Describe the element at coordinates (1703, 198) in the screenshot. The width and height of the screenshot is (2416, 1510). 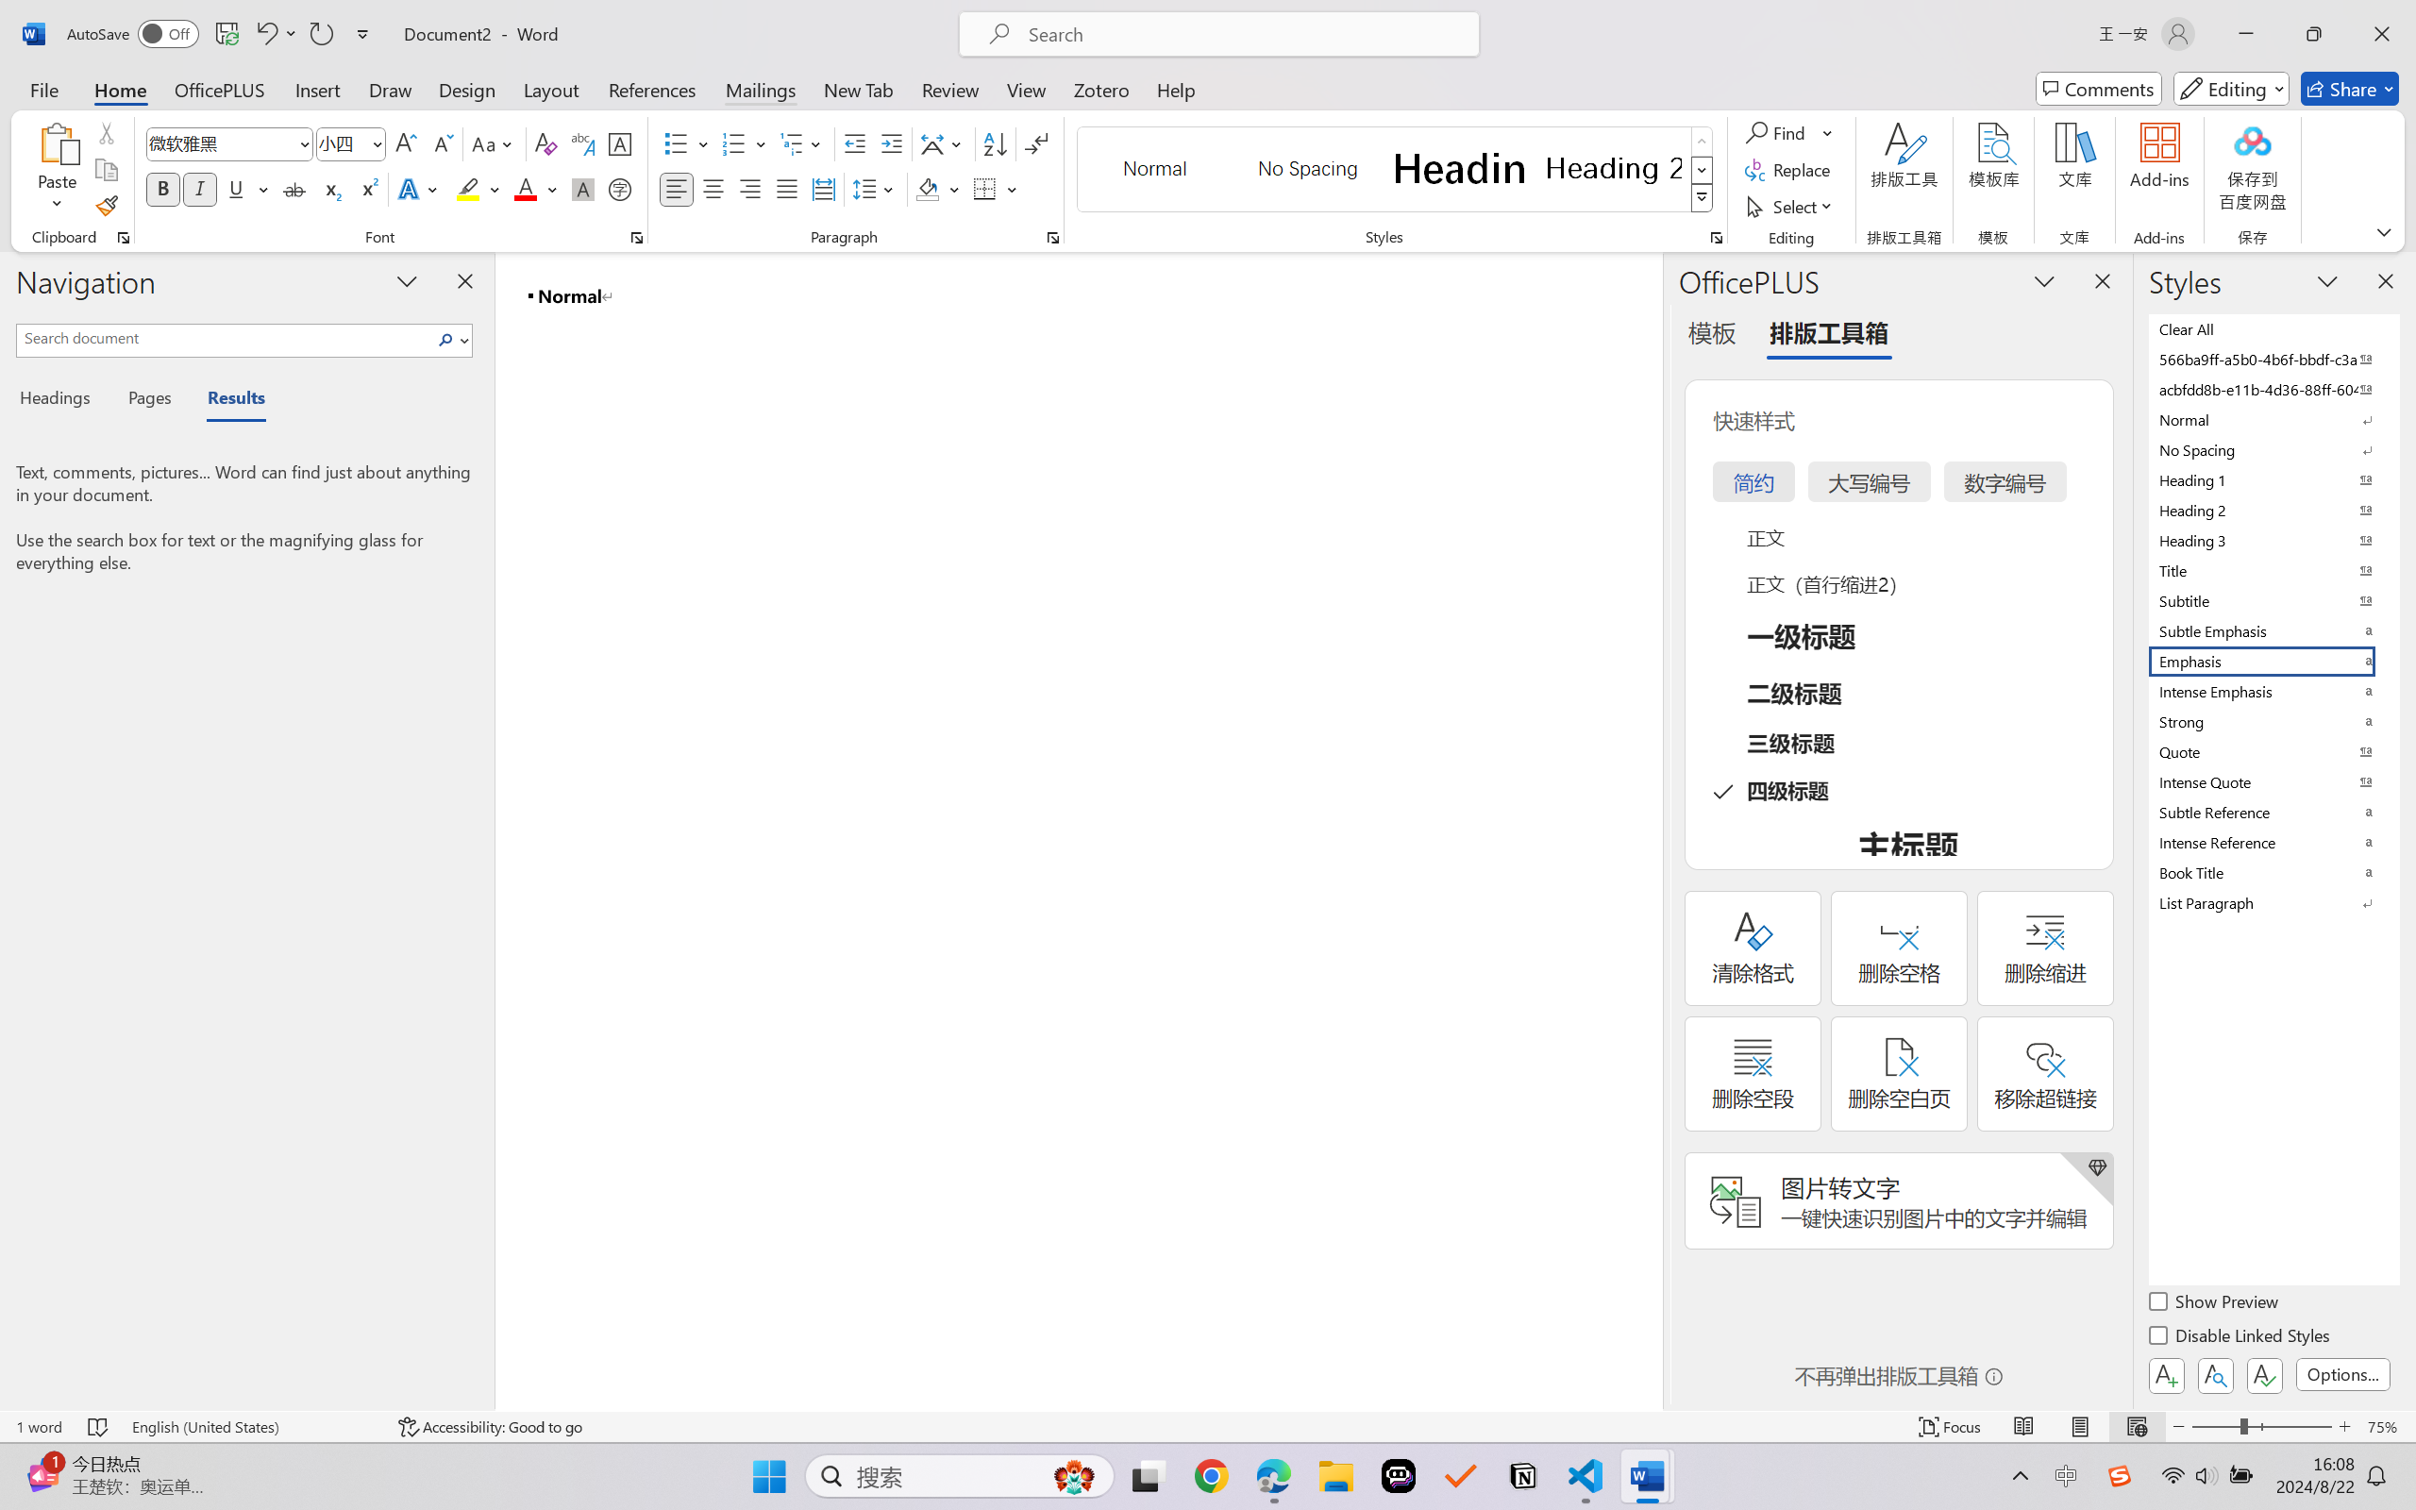
I see `Styles` at that location.